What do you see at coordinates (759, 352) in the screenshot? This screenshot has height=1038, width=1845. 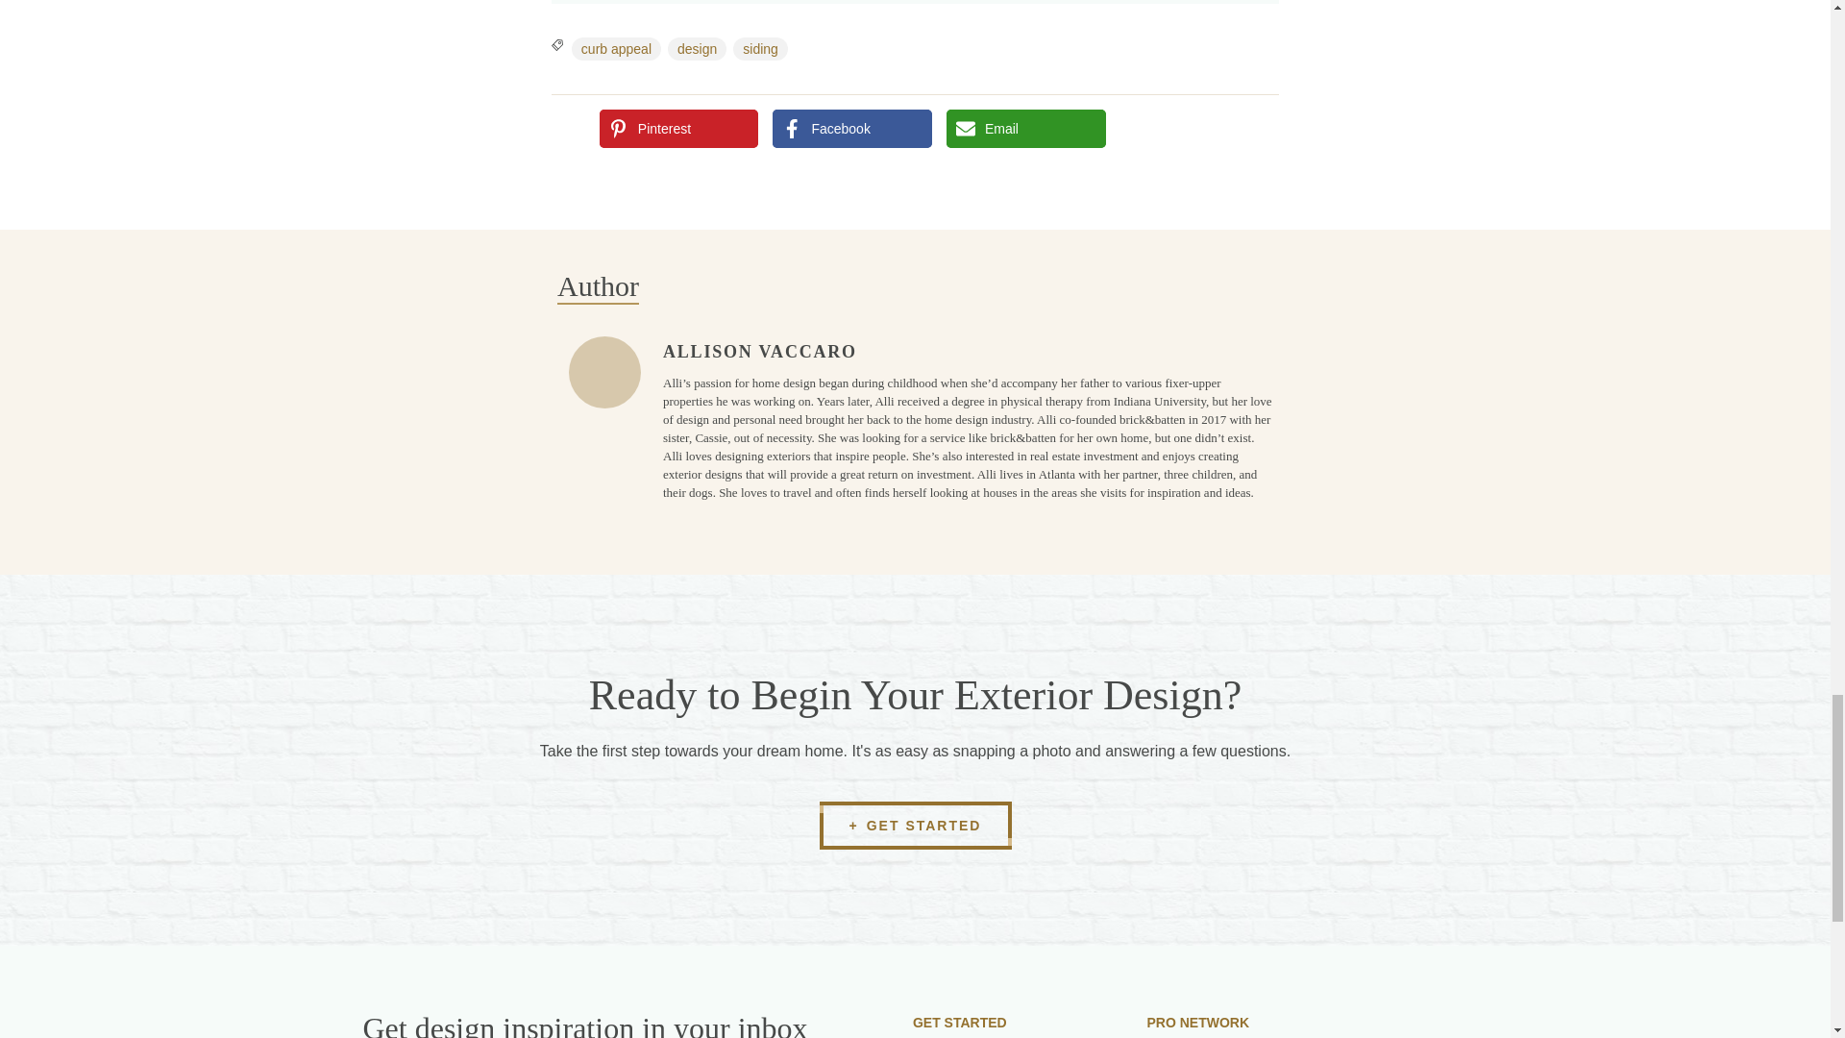 I see `Posts by Allison Vaccaro` at bounding box center [759, 352].